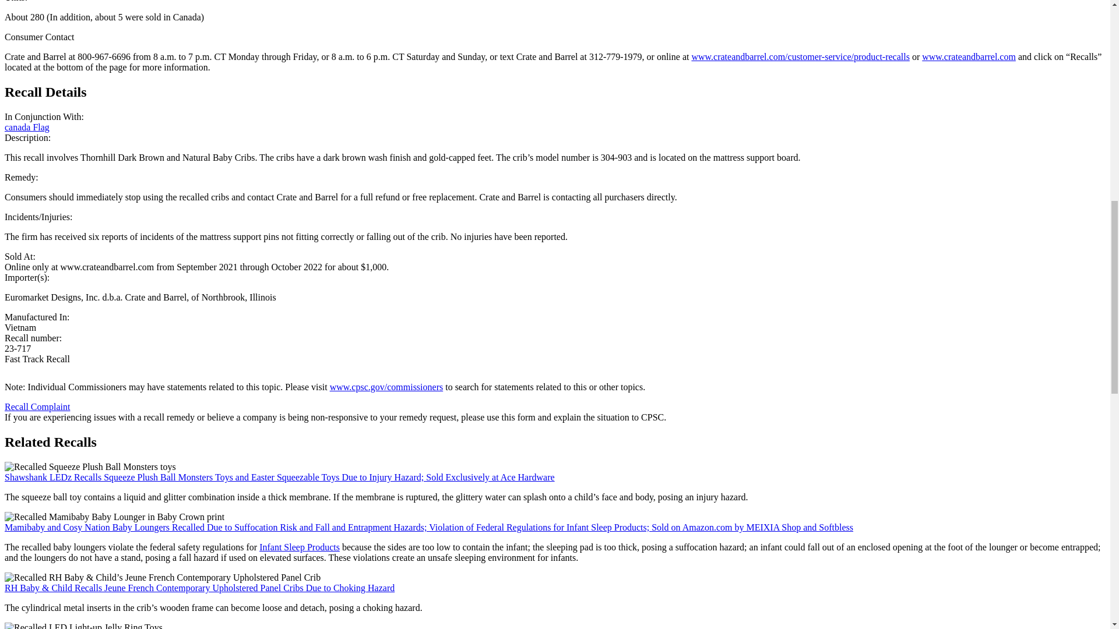 The image size is (1119, 629). I want to click on Infant Sleep Products, so click(300, 547).